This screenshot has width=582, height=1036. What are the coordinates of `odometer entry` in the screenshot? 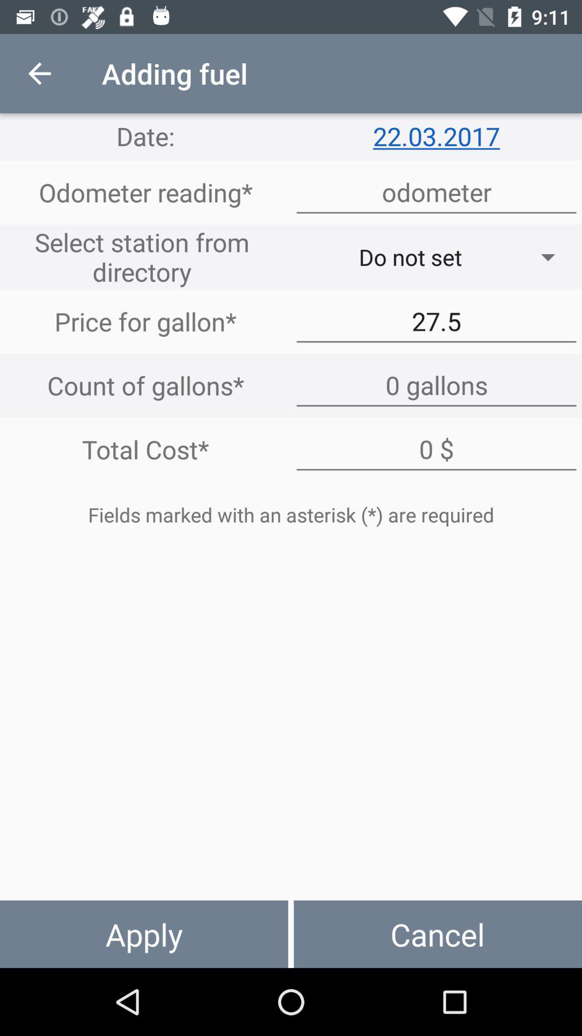 It's located at (436, 192).